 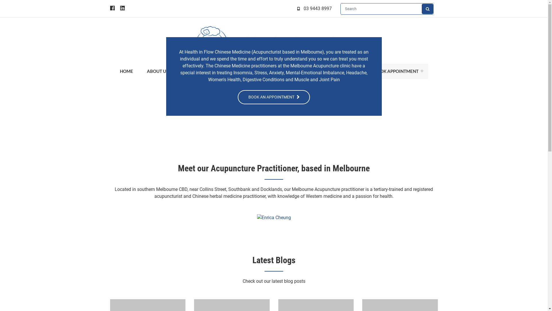 What do you see at coordinates (350, 71) in the screenshot?
I see `FAQS` at bounding box center [350, 71].